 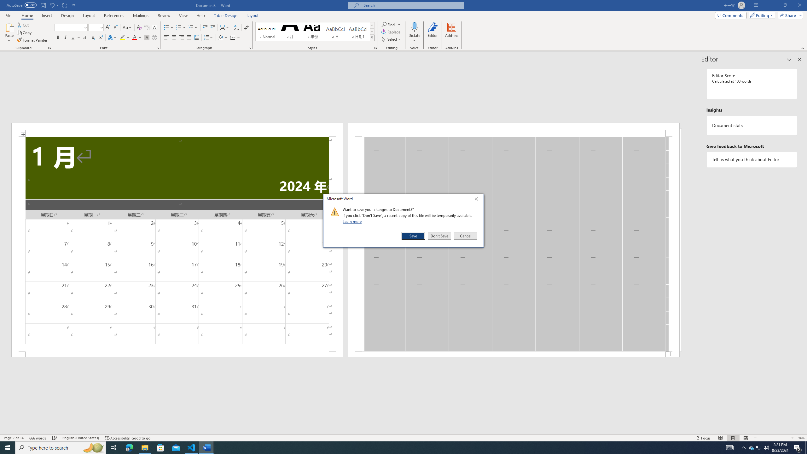 I want to click on Header -Section 1-, so click(x=514, y=129).